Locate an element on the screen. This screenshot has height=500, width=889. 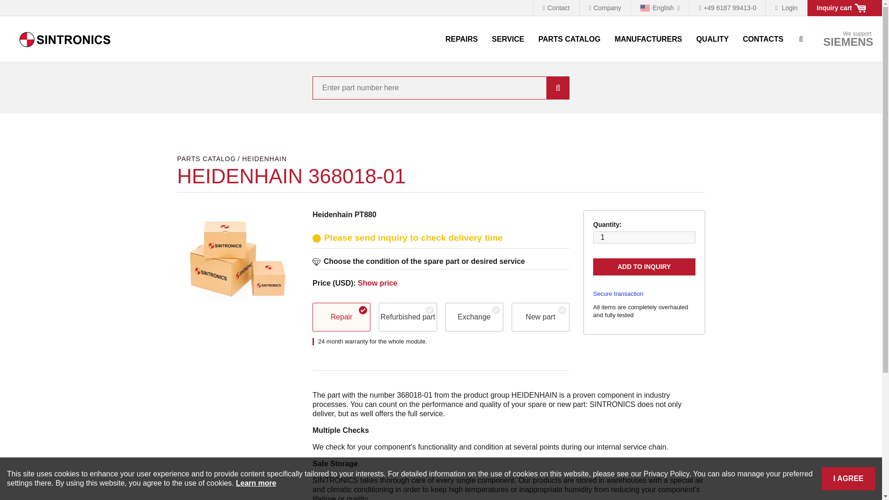
MANUFACTURERS is located at coordinates (507, 39).